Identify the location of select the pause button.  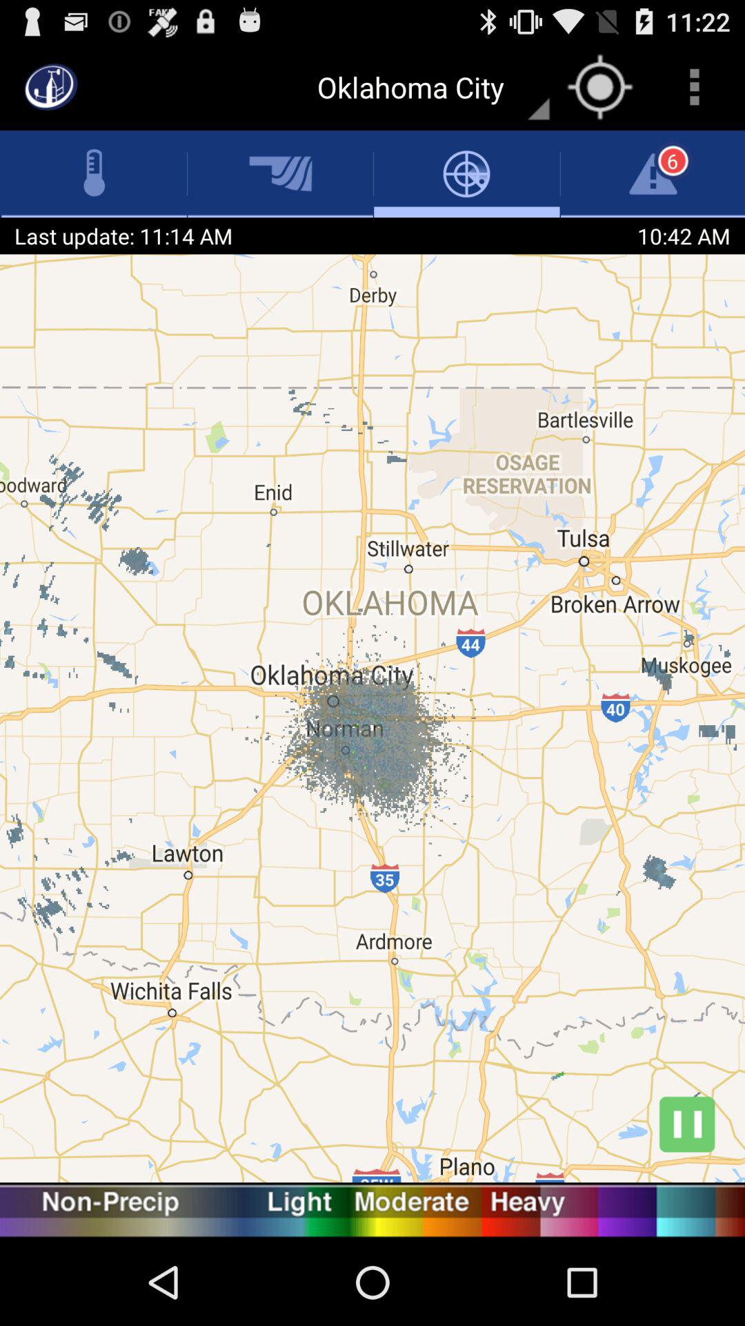
(686, 1124).